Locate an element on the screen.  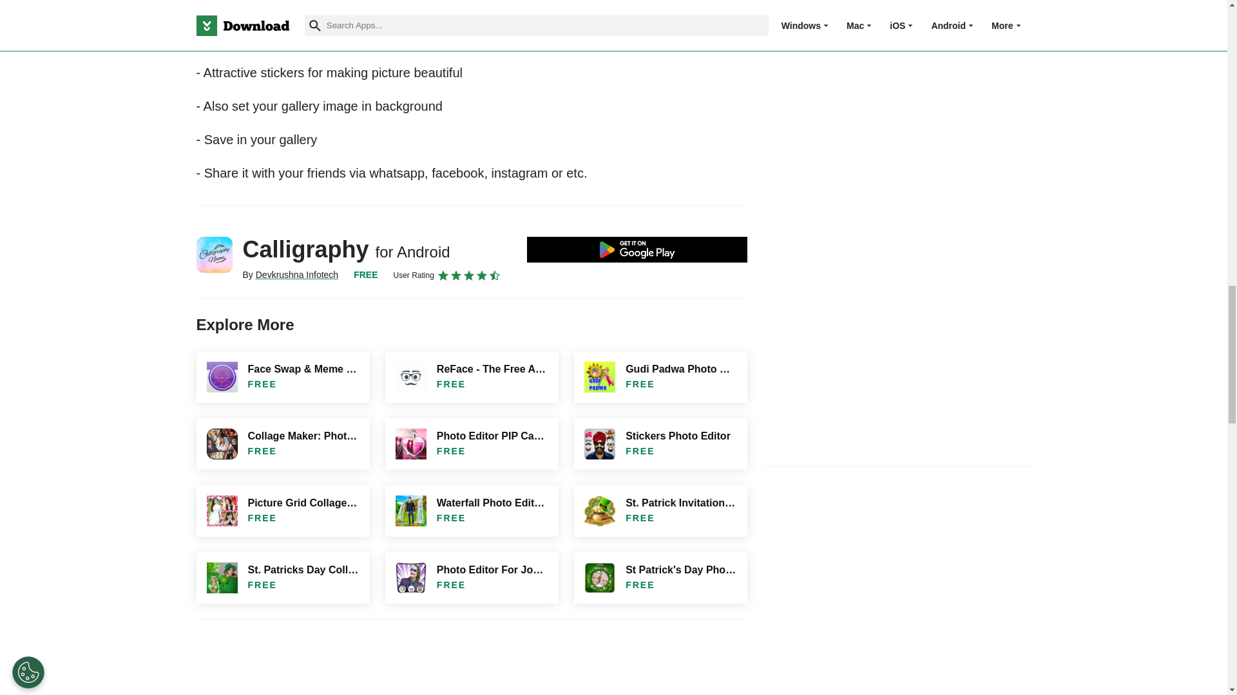
St. Patricks Day Collage is located at coordinates (282, 578).